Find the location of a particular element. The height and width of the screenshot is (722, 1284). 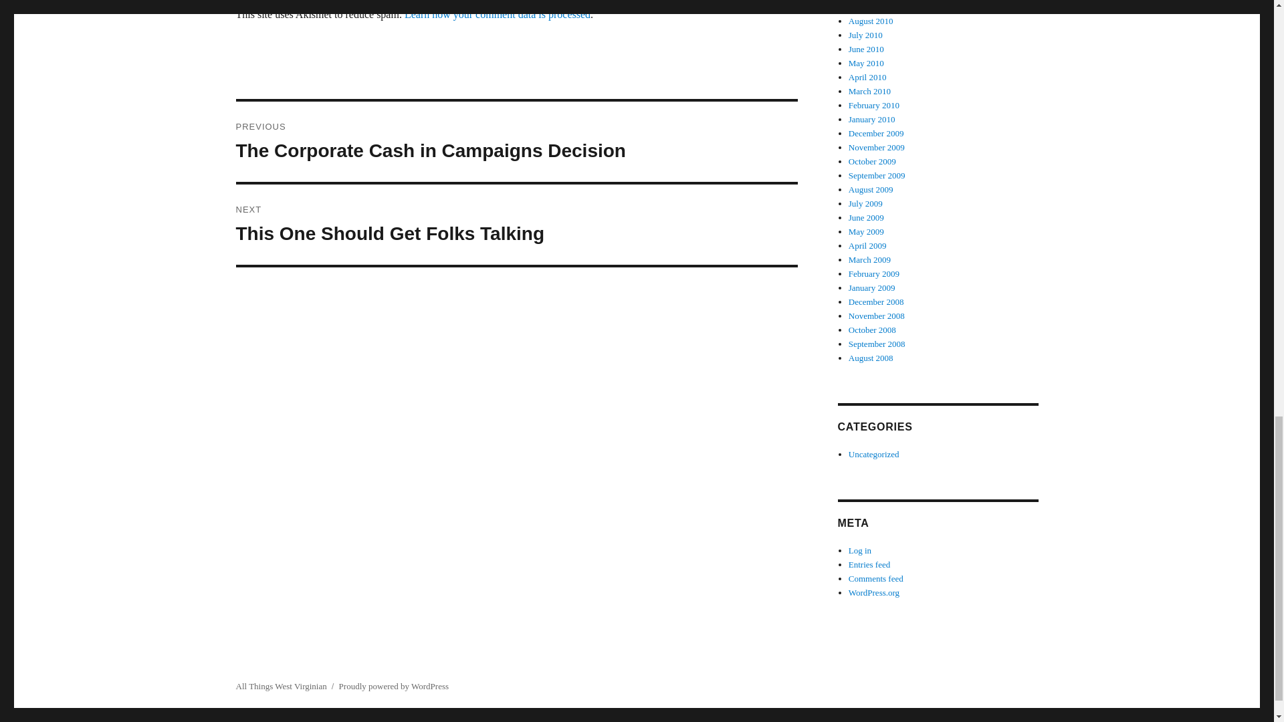

Learn how your comment data is processed is located at coordinates (516, 225).